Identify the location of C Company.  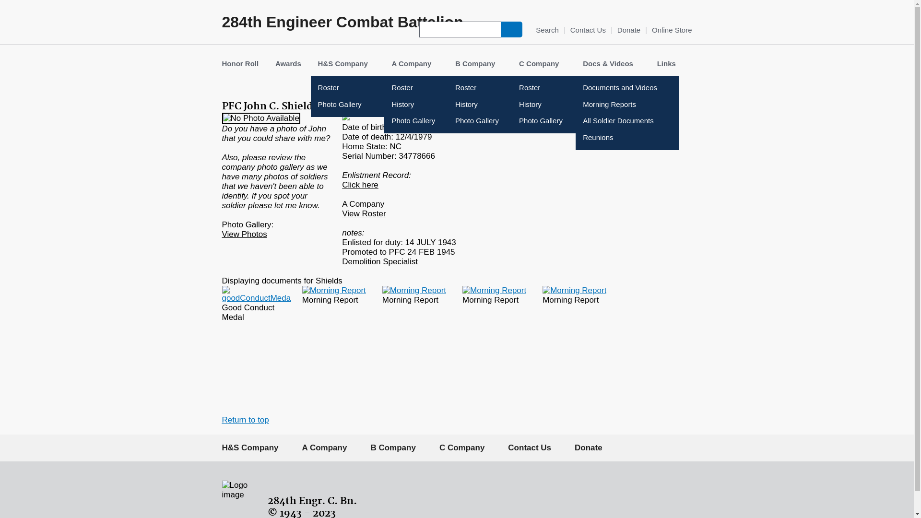
(543, 63).